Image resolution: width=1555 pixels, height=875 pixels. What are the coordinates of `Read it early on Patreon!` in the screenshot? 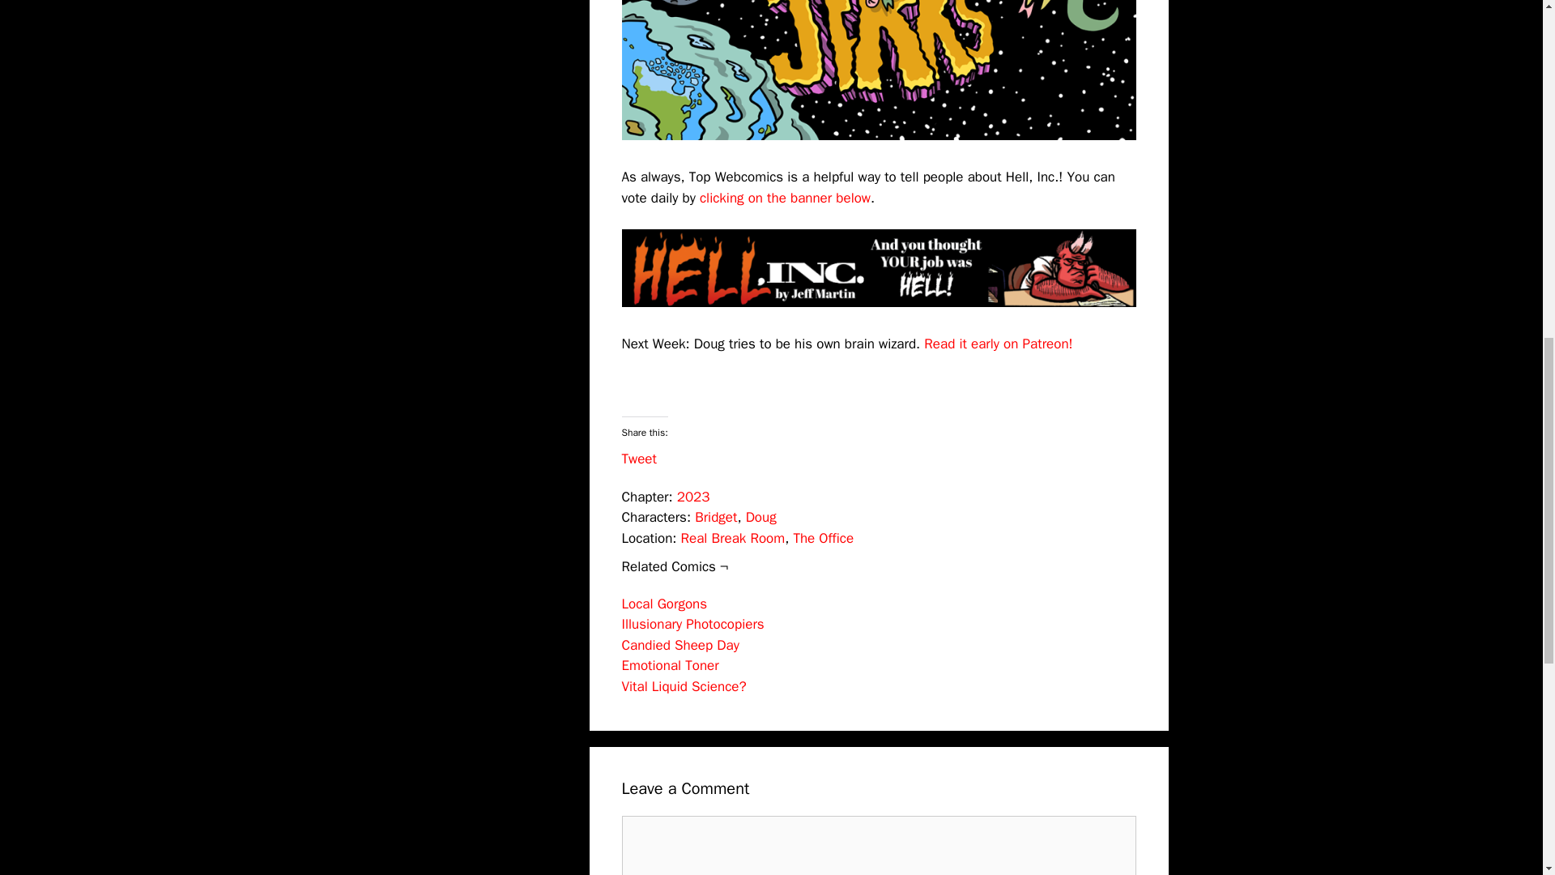 It's located at (998, 344).